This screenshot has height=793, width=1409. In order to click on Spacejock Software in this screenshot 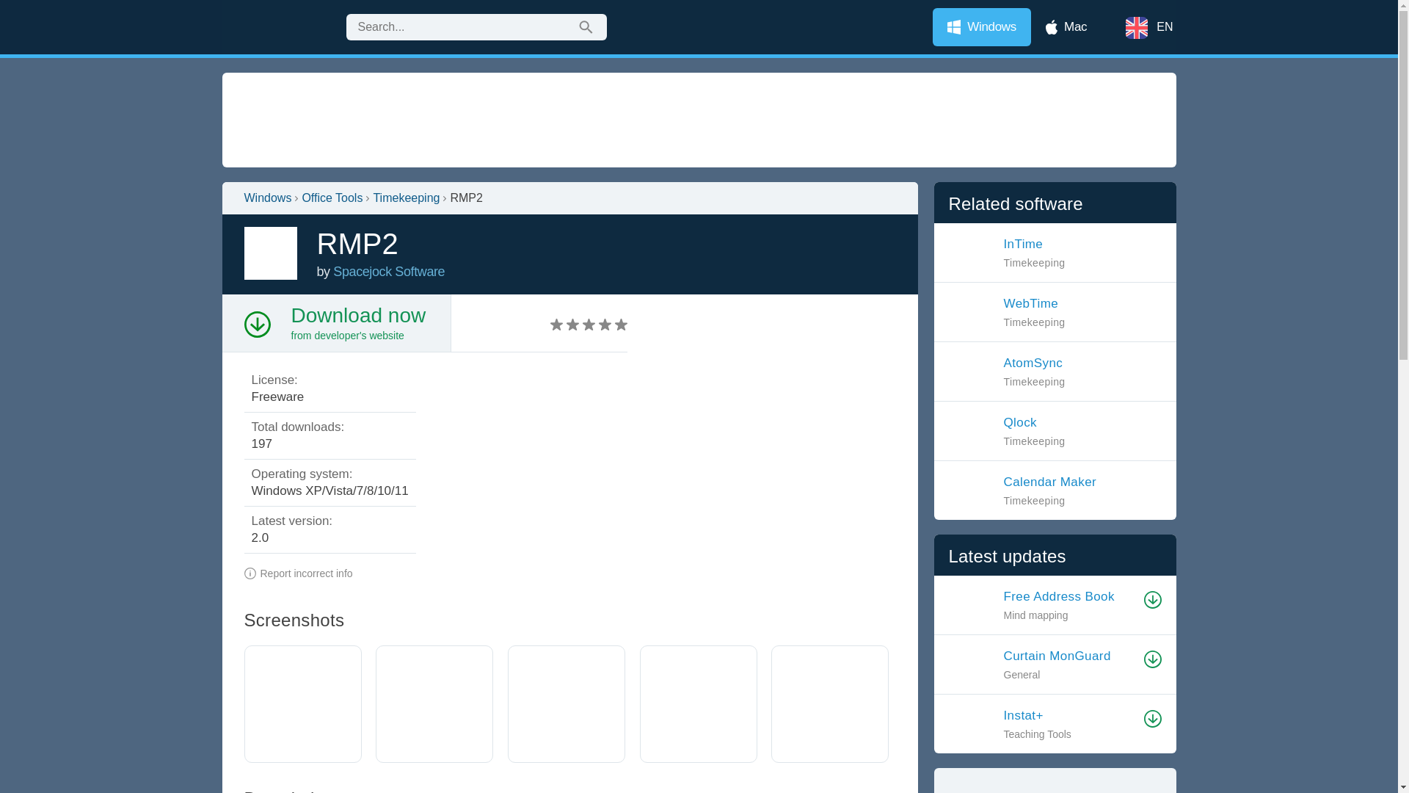, I will do `click(389, 272)`.